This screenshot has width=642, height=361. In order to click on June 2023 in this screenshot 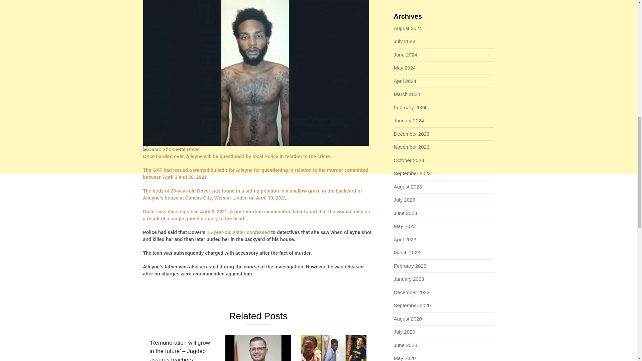, I will do `click(406, 213)`.